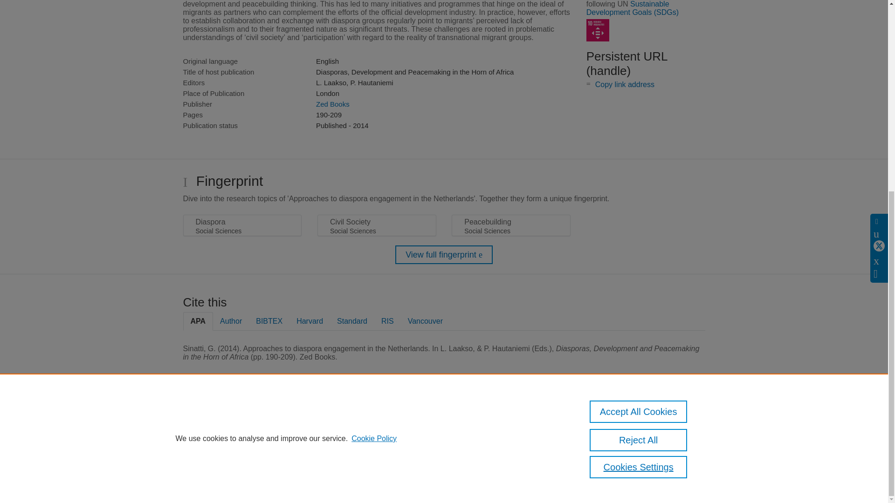 The image size is (895, 503). What do you see at coordinates (660, 425) in the screenshot?
I see `Vrije Universiteit Amsterdam data protection policy` at bounding box center [660, 425].